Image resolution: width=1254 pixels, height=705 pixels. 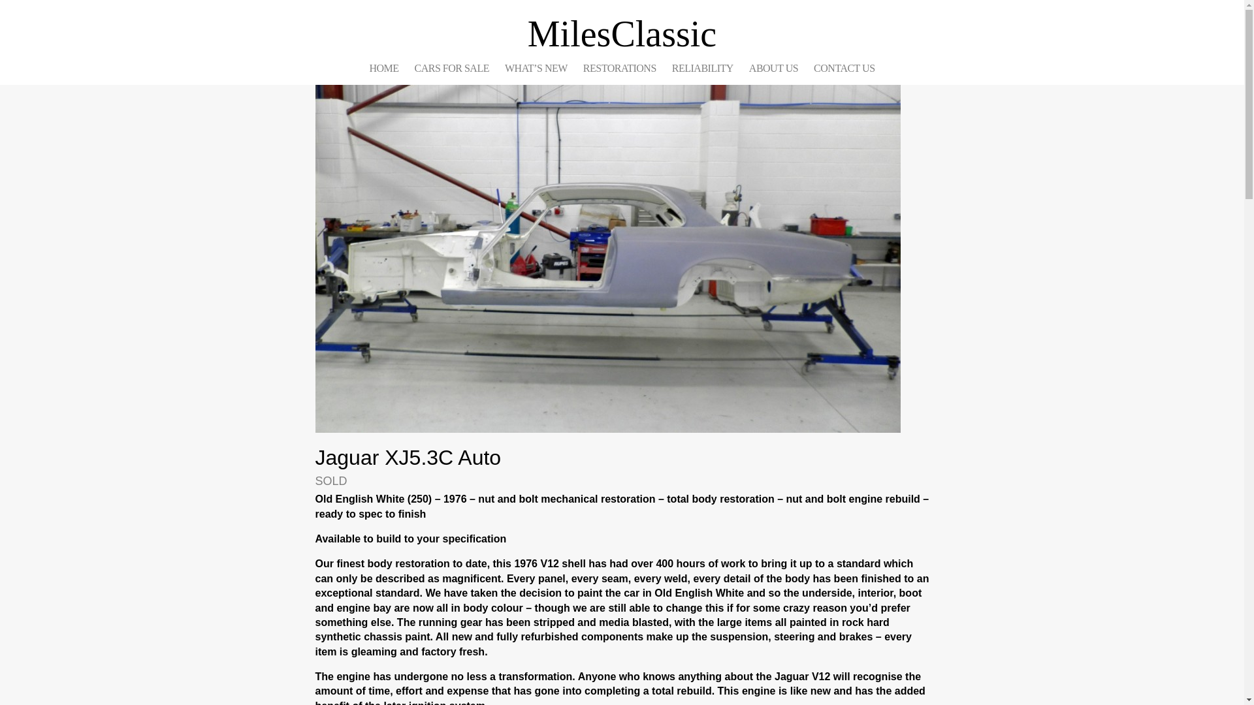 What do you see at coordinates (844, 68) in the screenshot?
I see `CONTACT US` at bounding box center [844, 68].